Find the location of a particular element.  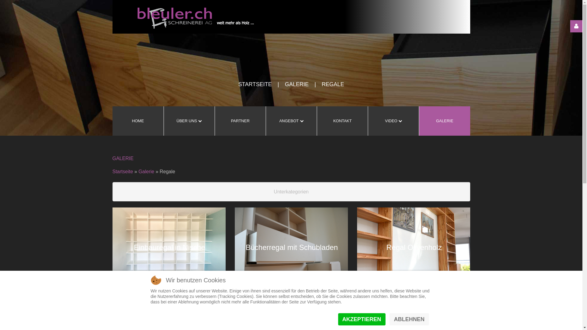

ABLEHNEN is located at coordinates (409, 319).